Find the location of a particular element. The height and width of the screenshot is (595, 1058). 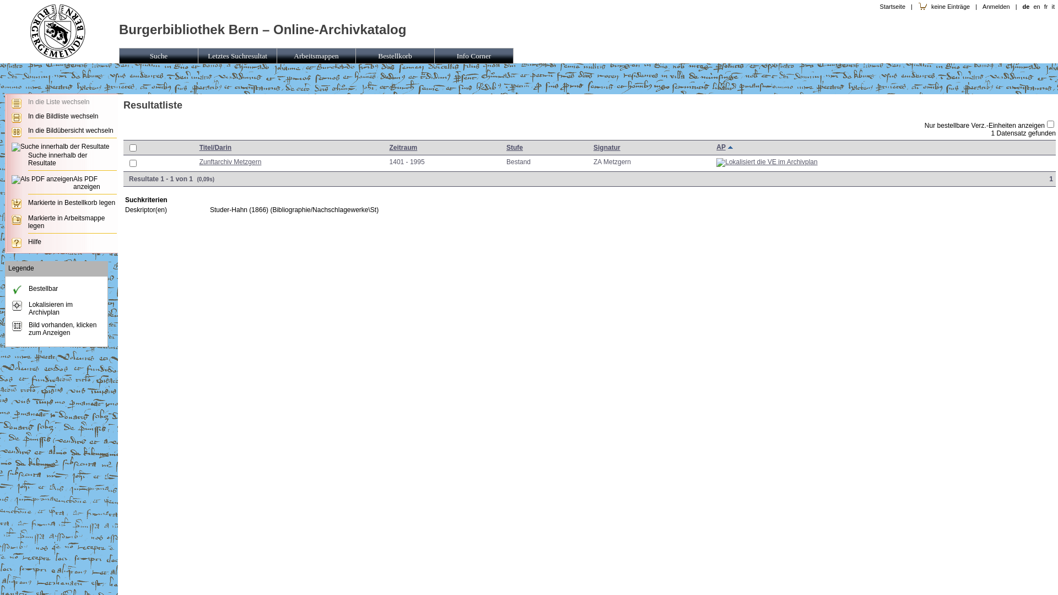

In die Bildliste wechseln is located at coordinates (63, 116).